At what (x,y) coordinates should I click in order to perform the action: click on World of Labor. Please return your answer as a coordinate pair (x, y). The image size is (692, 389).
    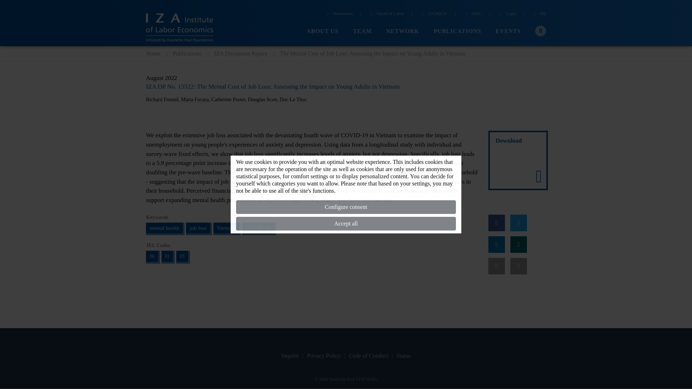
    Looking at the image, I should click on (386, 14).